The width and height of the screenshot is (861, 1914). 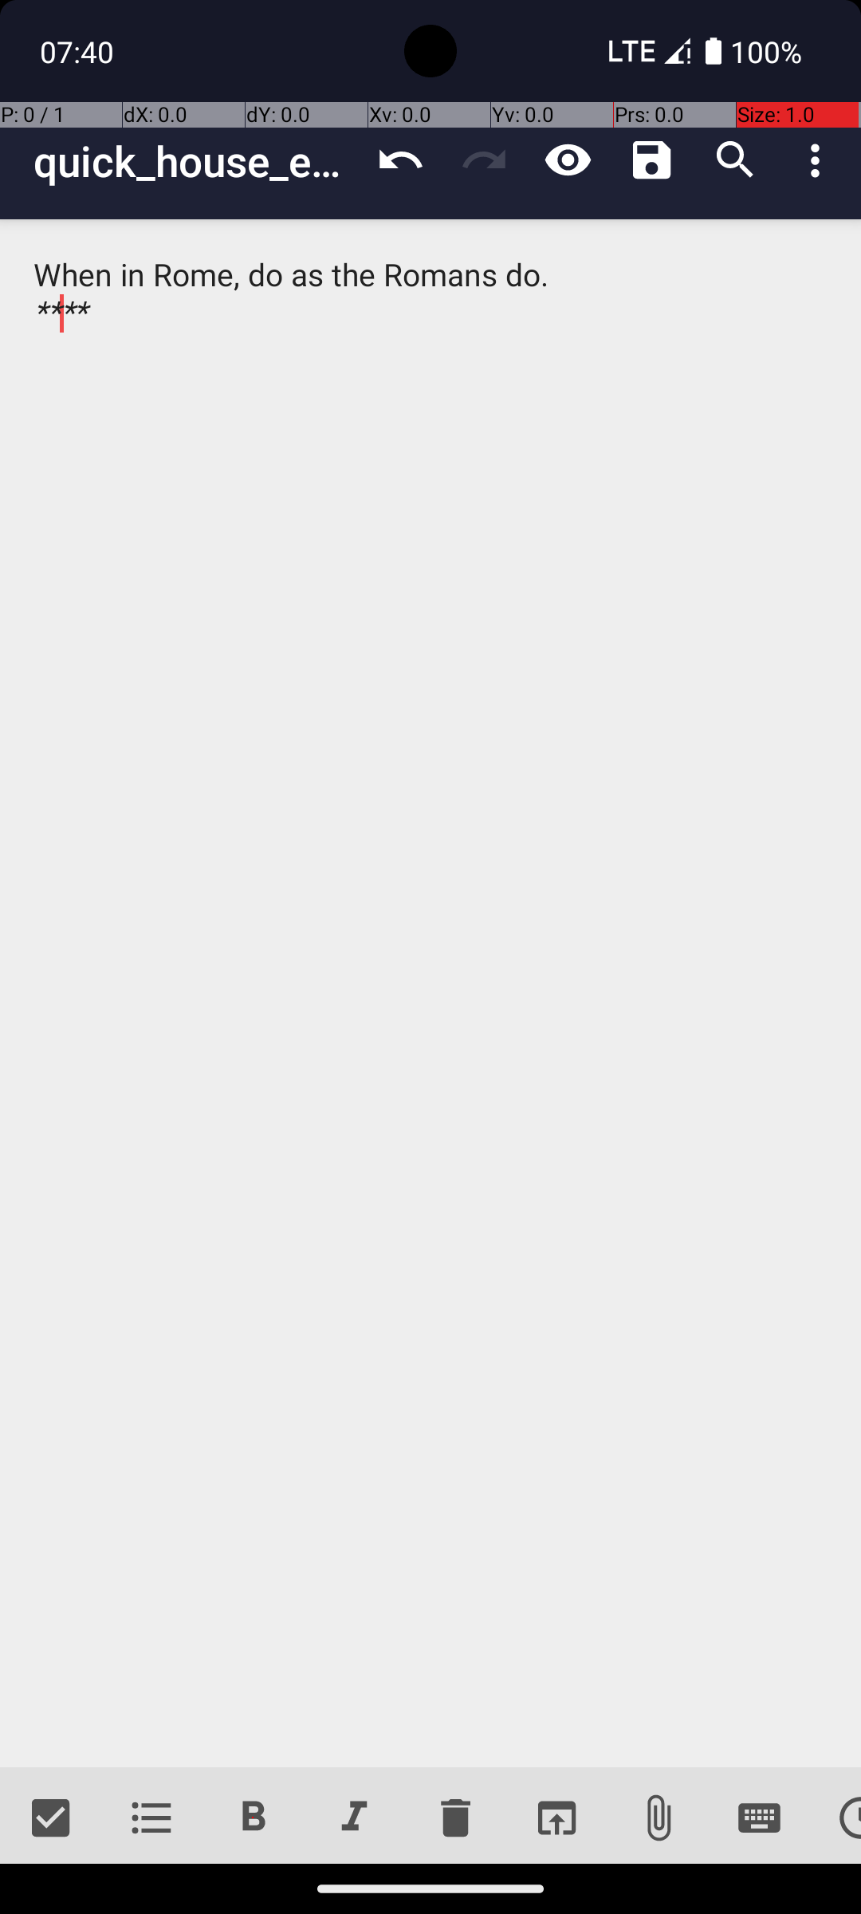 What do you see at coordinates (79, 51) in the screenshot?
I see `07:40` at bounding box center [79, 51].